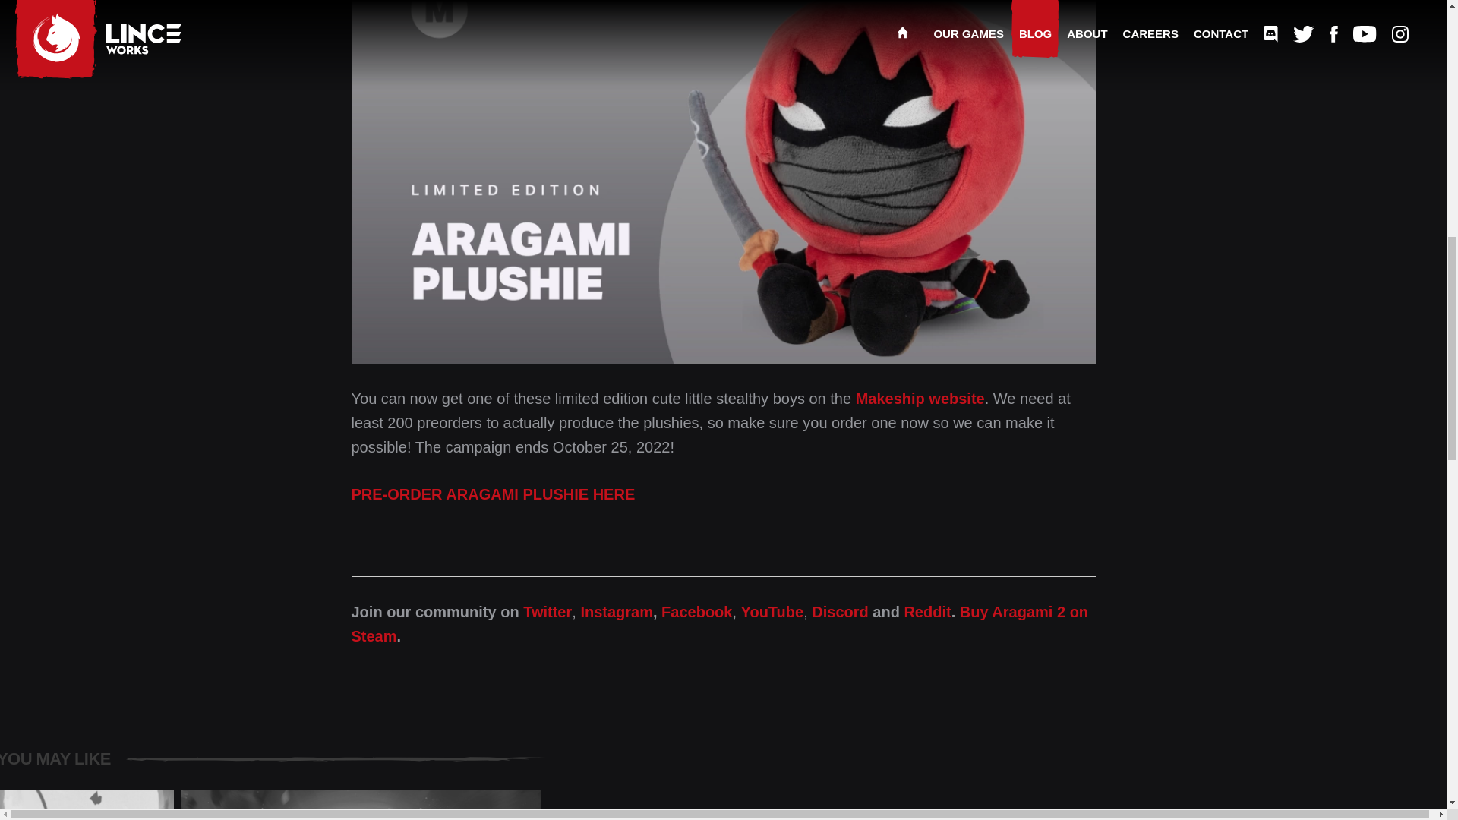 Image resolution: width=1458 pixels, height=820 pixels. I want to click on Facebook, so click(696, 610).